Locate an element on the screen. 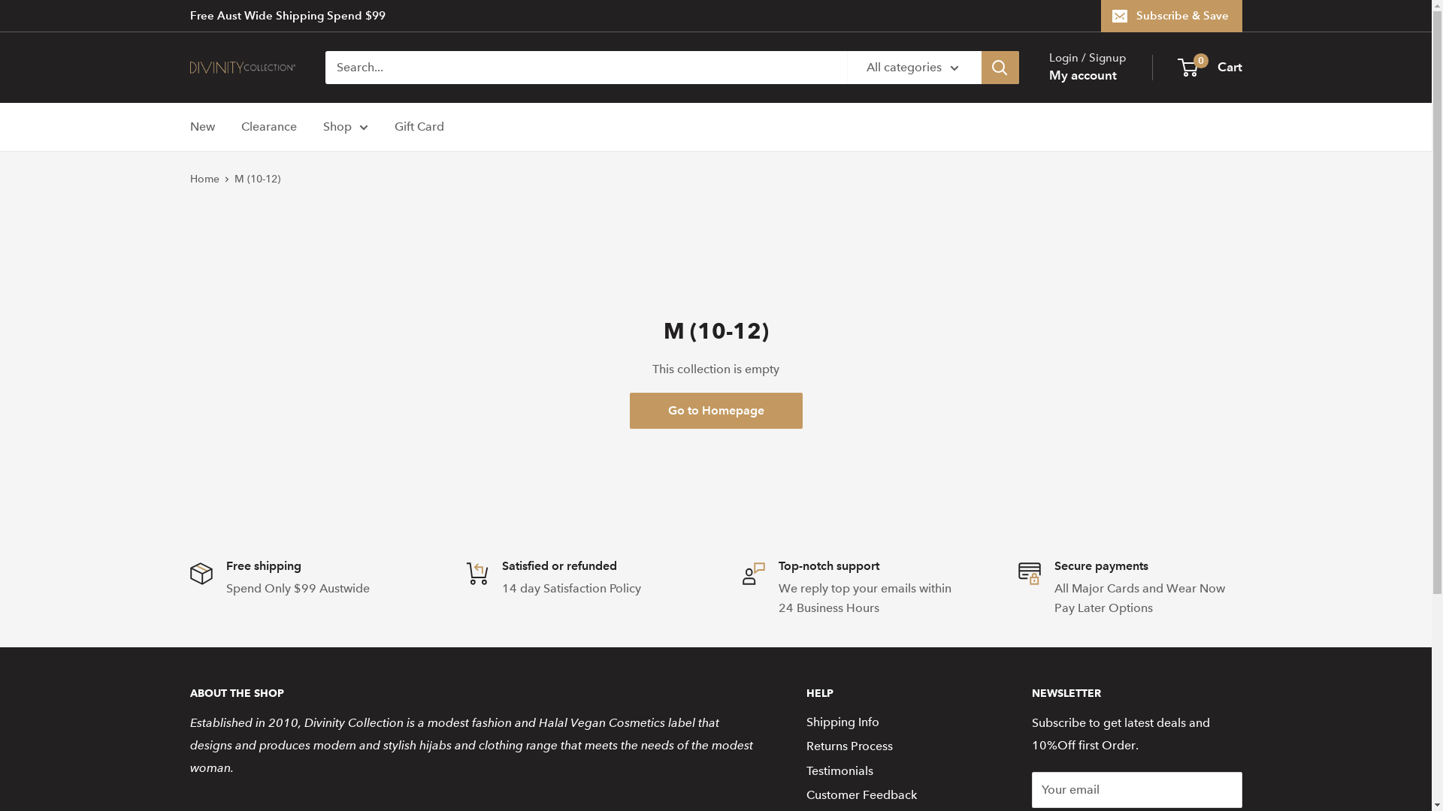 Image resolution: width=1443 pixels, height=811 pixels. Shop is located at coordinates (346, 127).